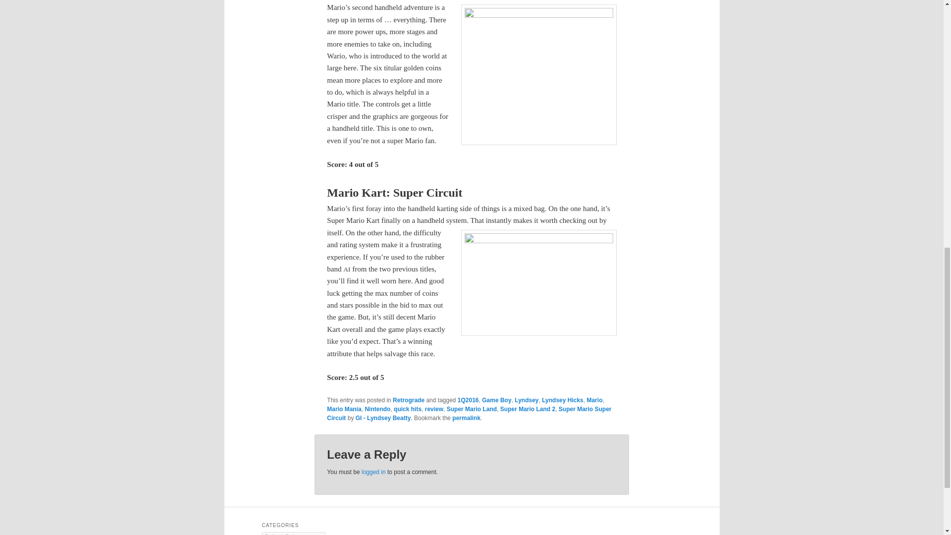 The image size is (951, 535). I want to click on Mario Mania, so click(344, 409).